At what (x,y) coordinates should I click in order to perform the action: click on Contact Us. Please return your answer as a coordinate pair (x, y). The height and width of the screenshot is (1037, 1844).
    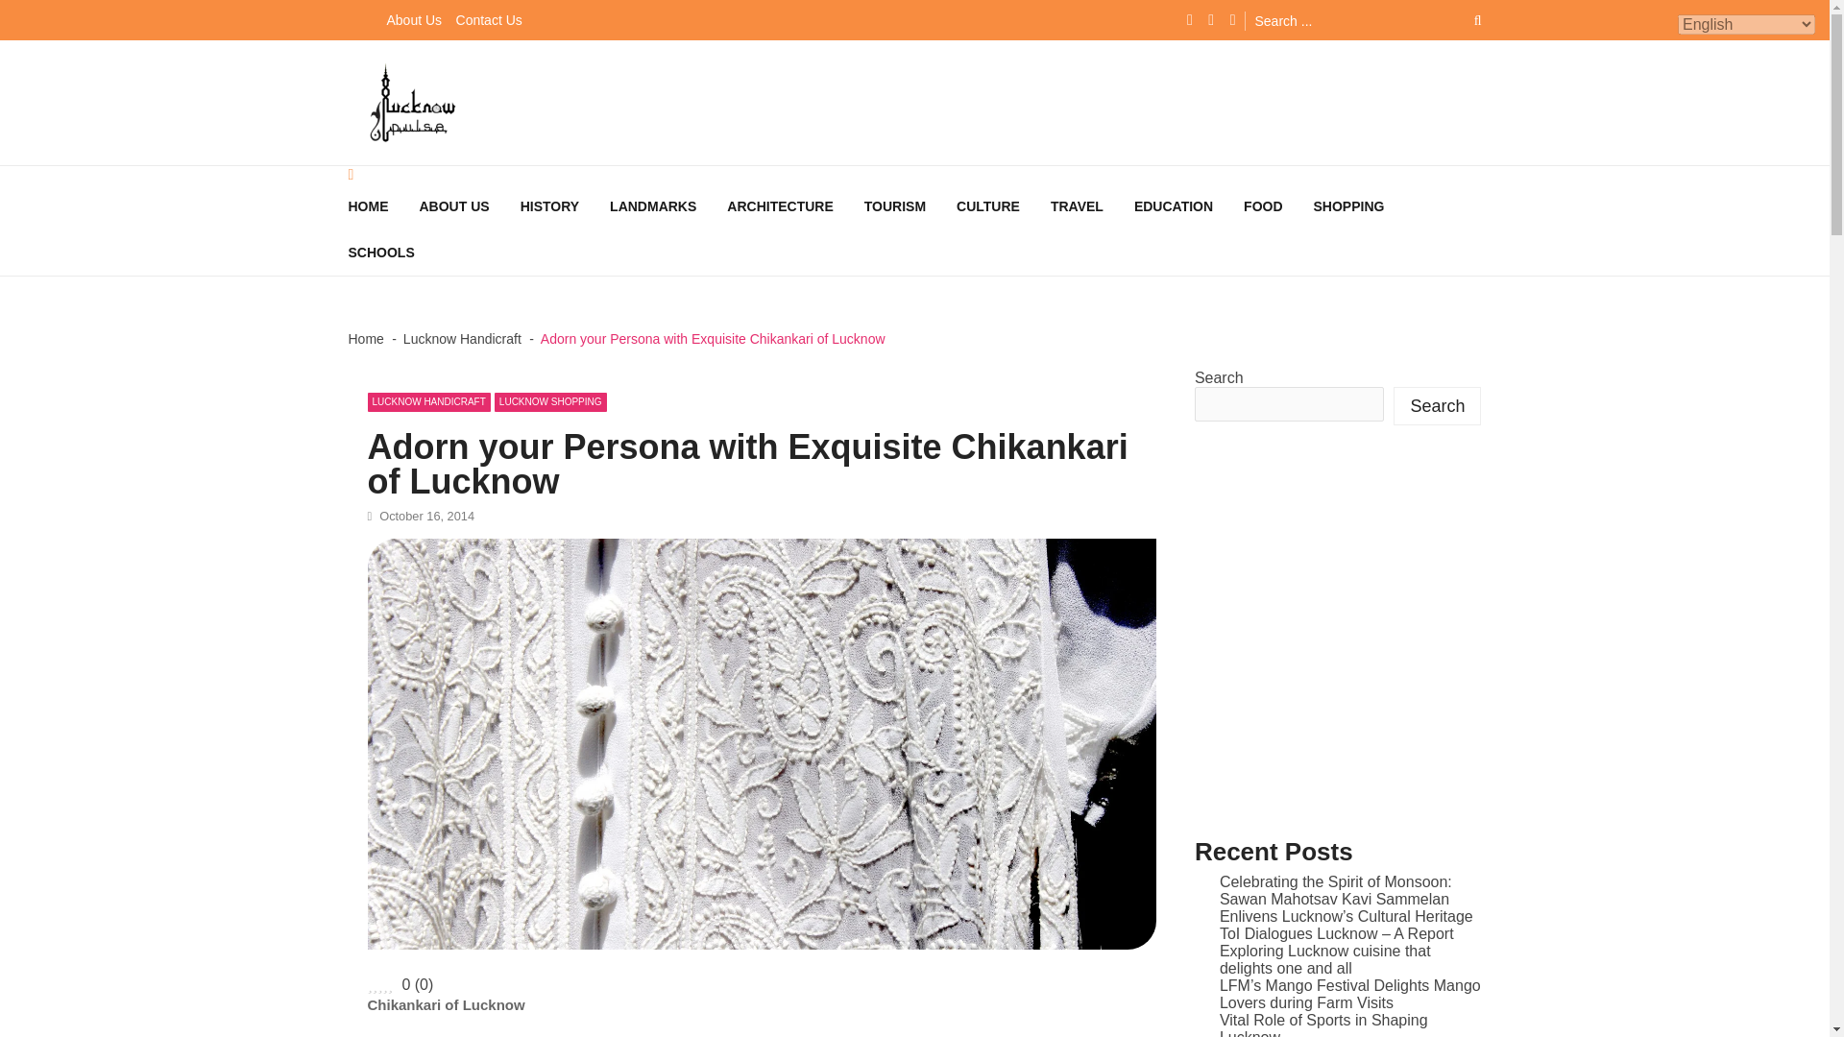
    Looking at the image, I should click on (494, 19).